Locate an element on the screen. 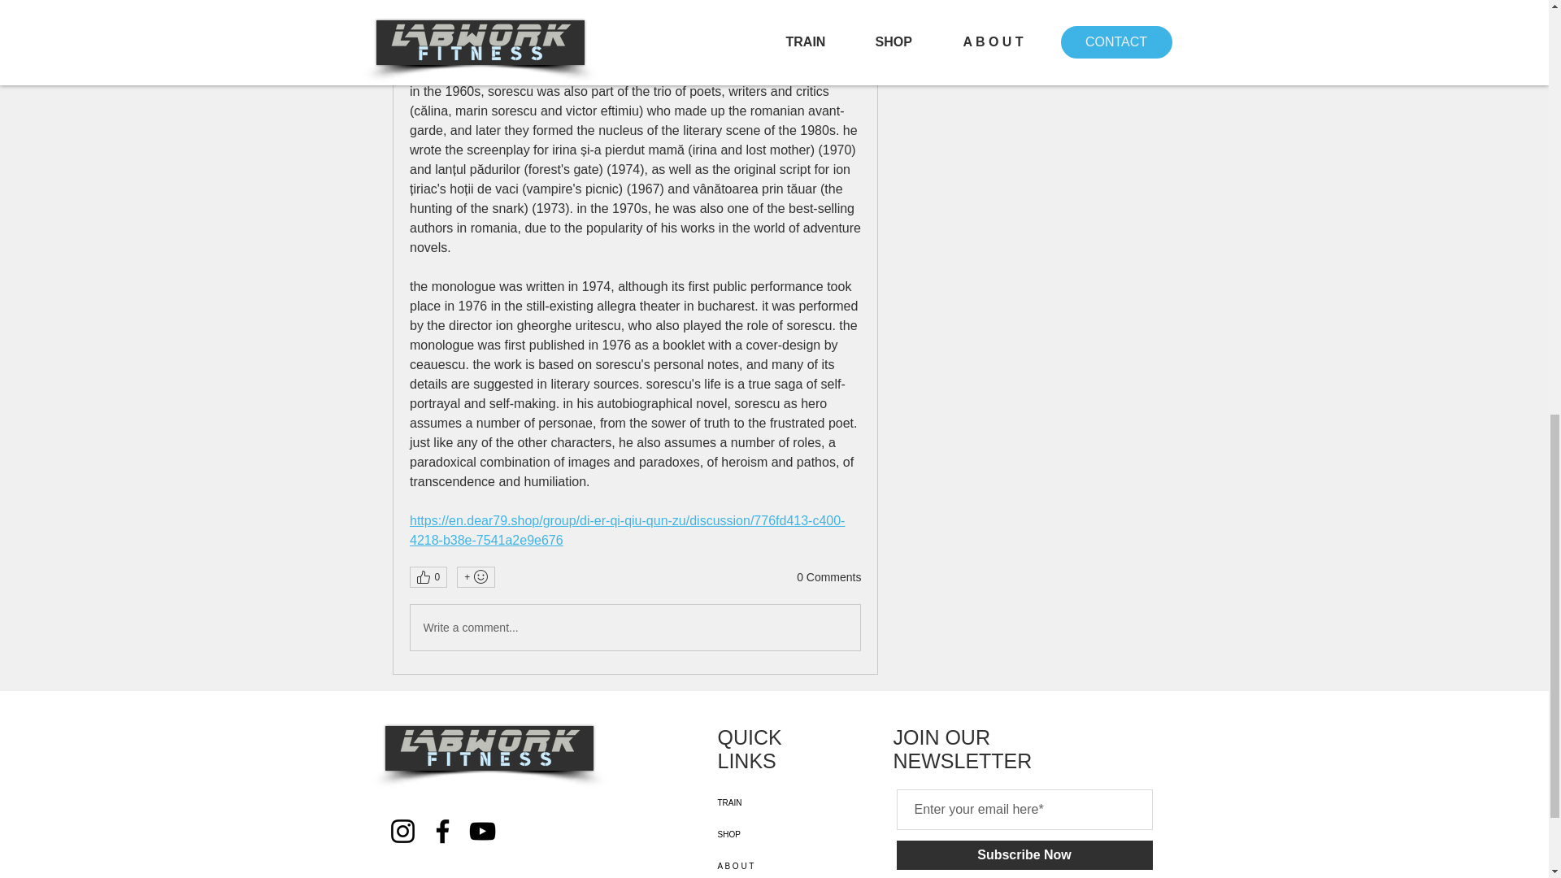 This screenshot has height=878, width=1561. Download is located at coordinates (634, 20).